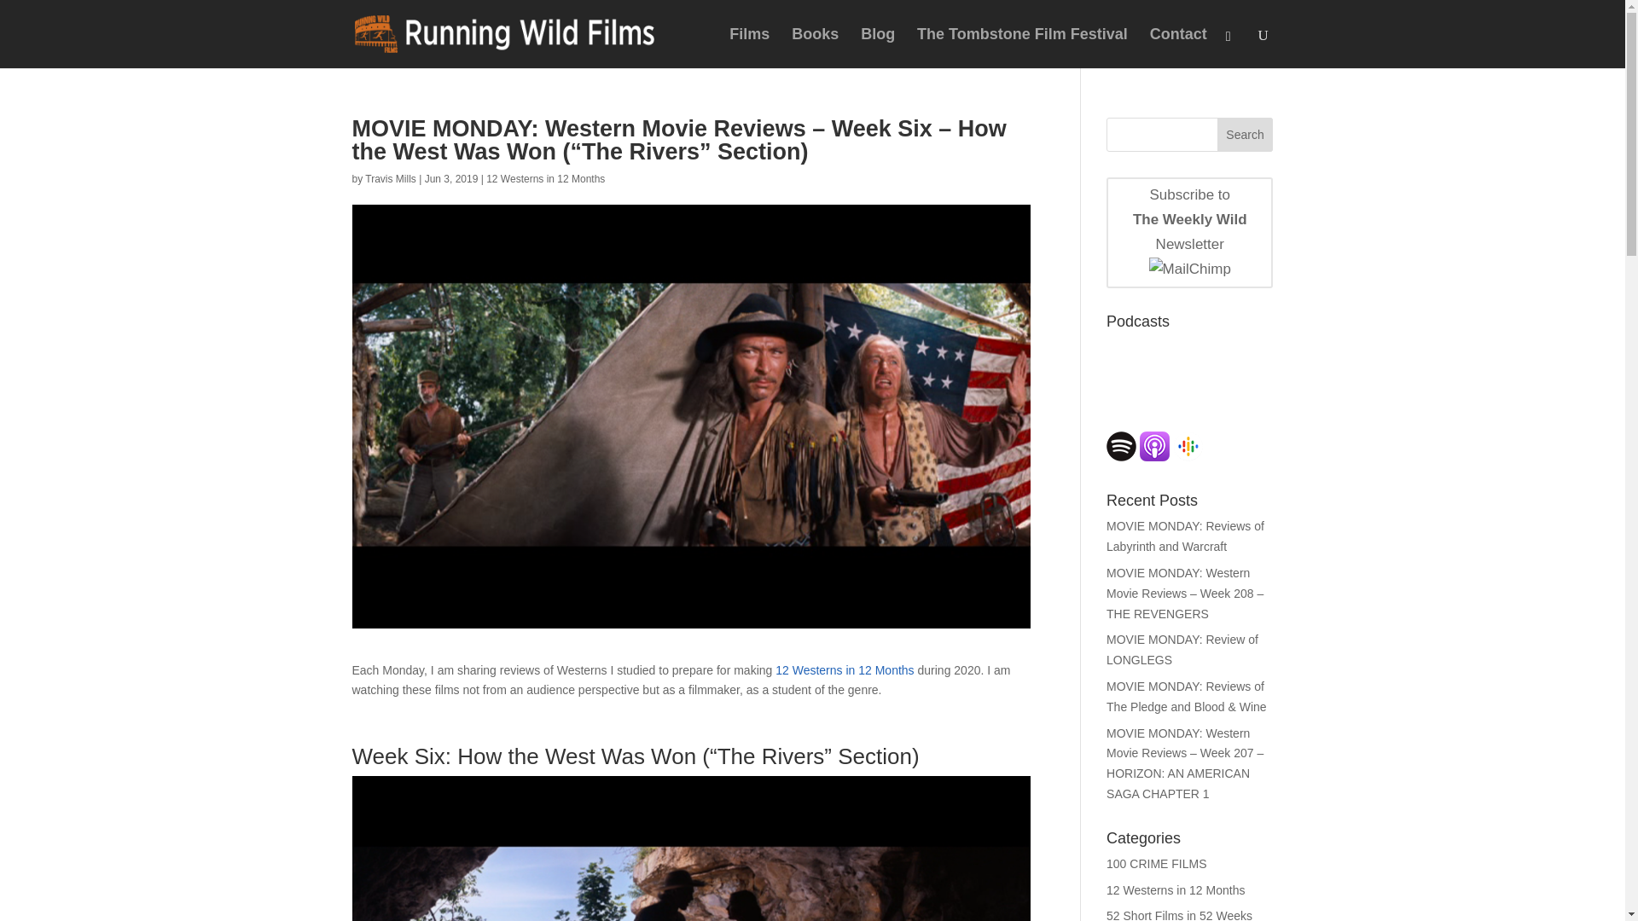 Image resolution: width=1638 pixels, height=921 pixels. I want to click on Search, so click(1246, 135).